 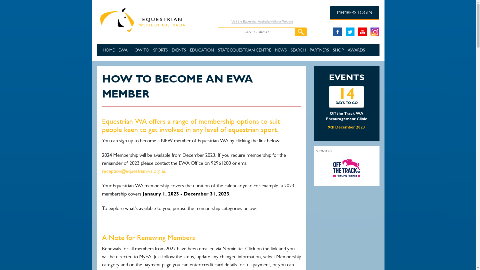 I want to click on SHOP, so click(x=338, y=50).